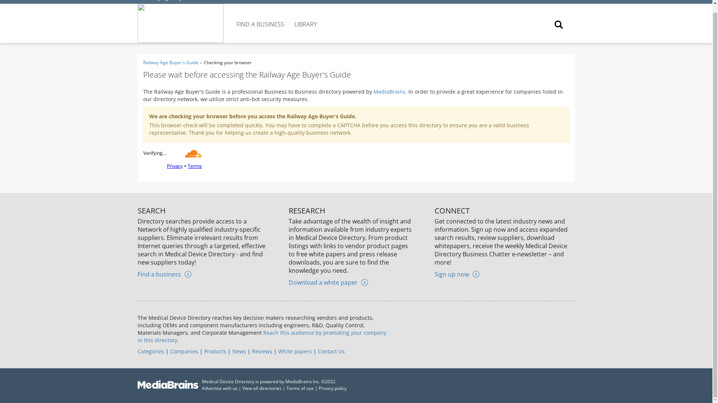 This screenshot has height=403, width=718. I want to click on Companies, so click(184, 352).